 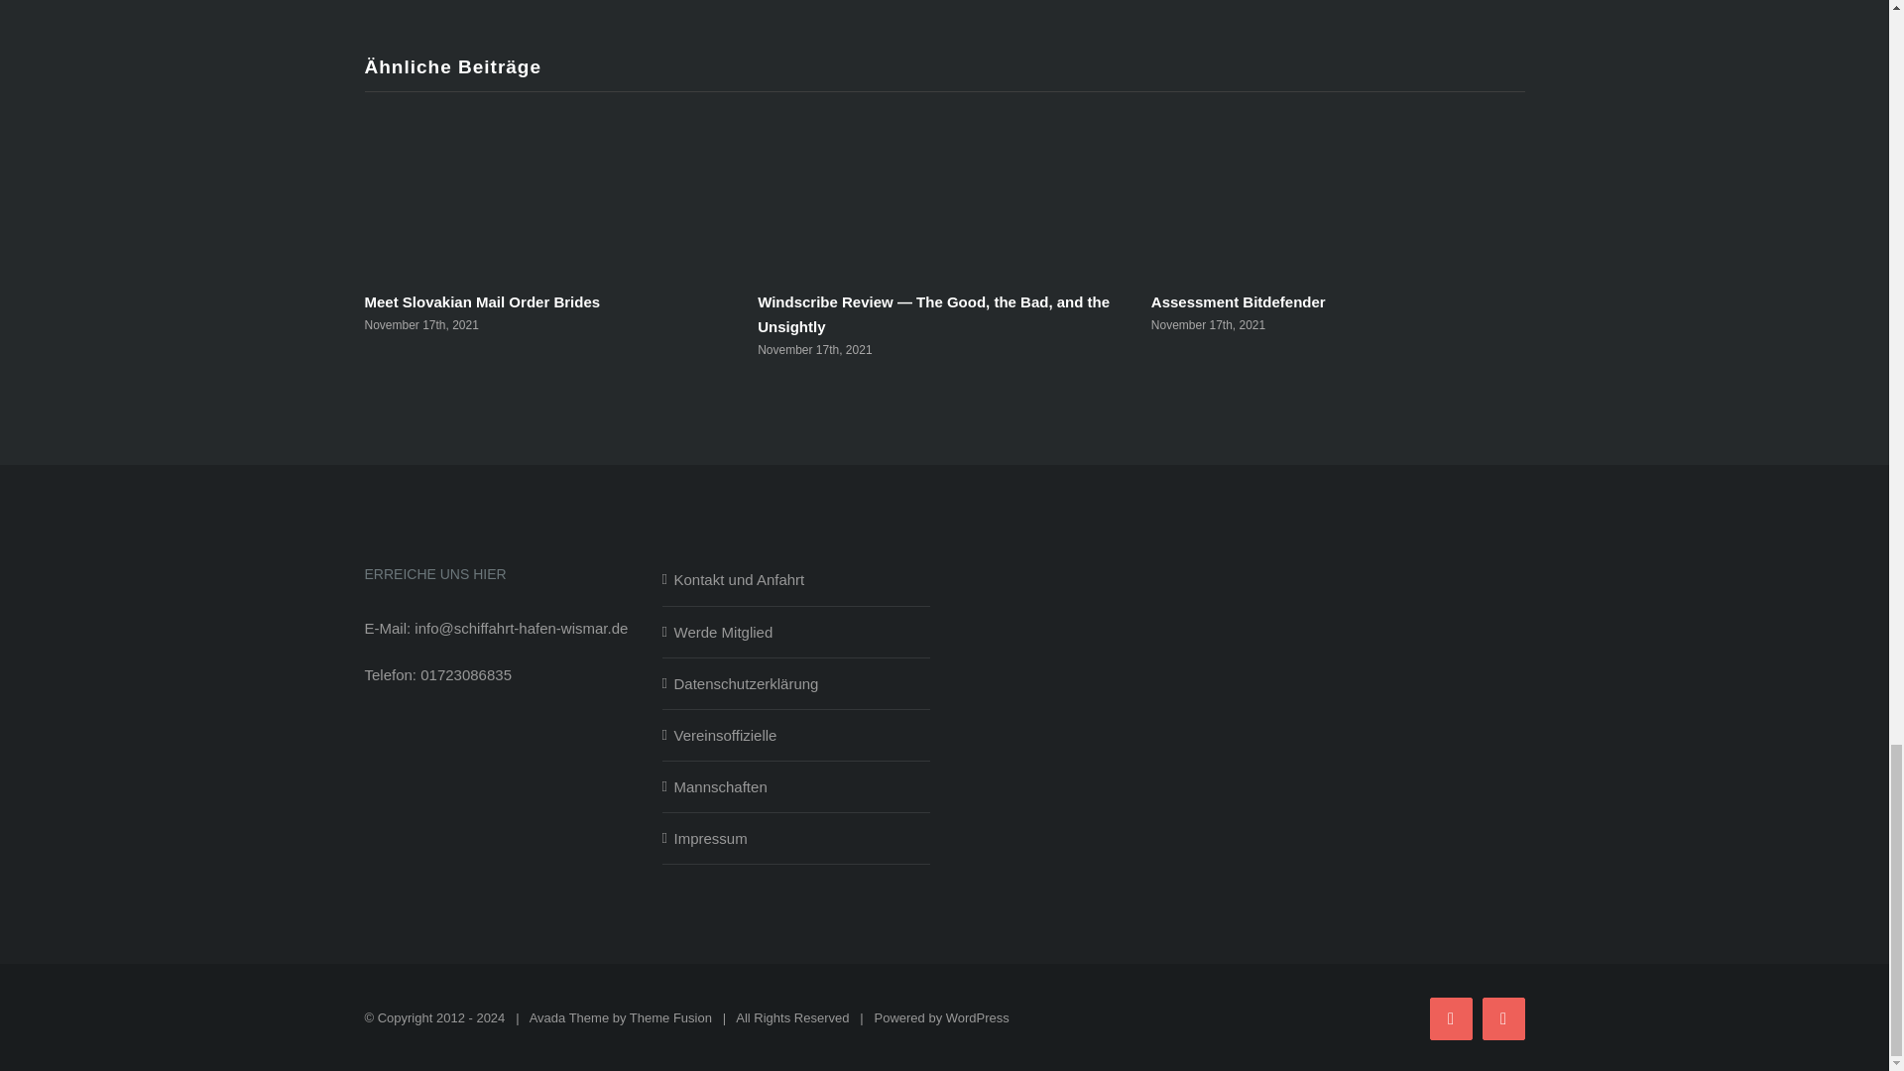 I want to click on Meet Slovakian Mail Order Brides, so click(x=481, y=301).